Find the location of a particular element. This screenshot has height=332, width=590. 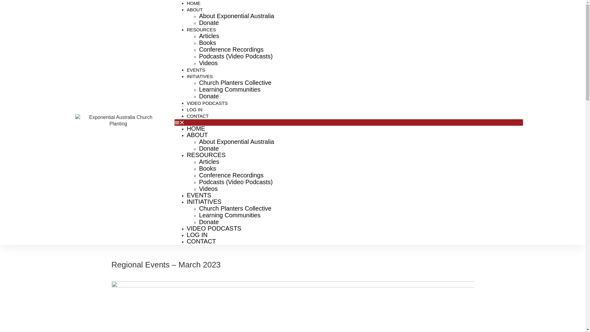

LOG IN is located at coordinates (195, 109).